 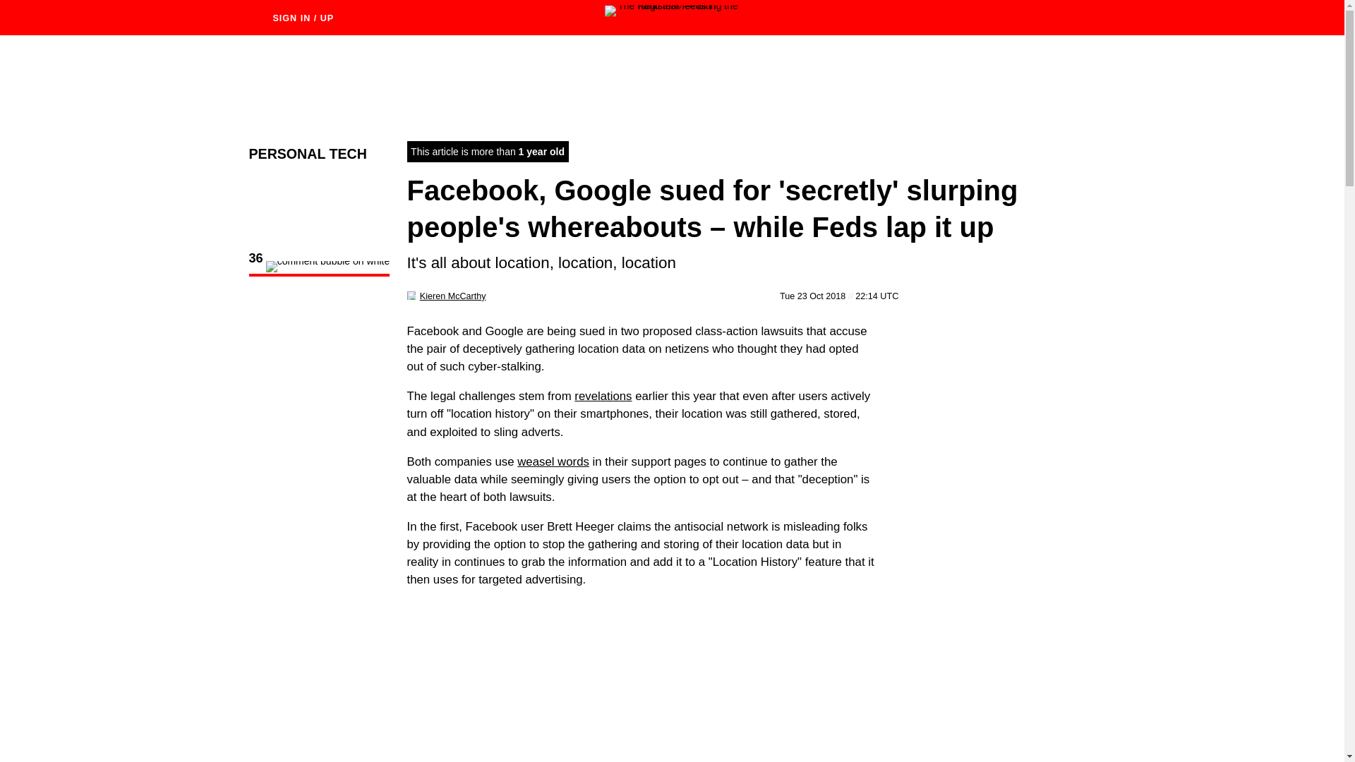 What do you see at coordinates (319, 268) in the screenshot?
I see `View comments on this article` at bounding box center [319, 268].